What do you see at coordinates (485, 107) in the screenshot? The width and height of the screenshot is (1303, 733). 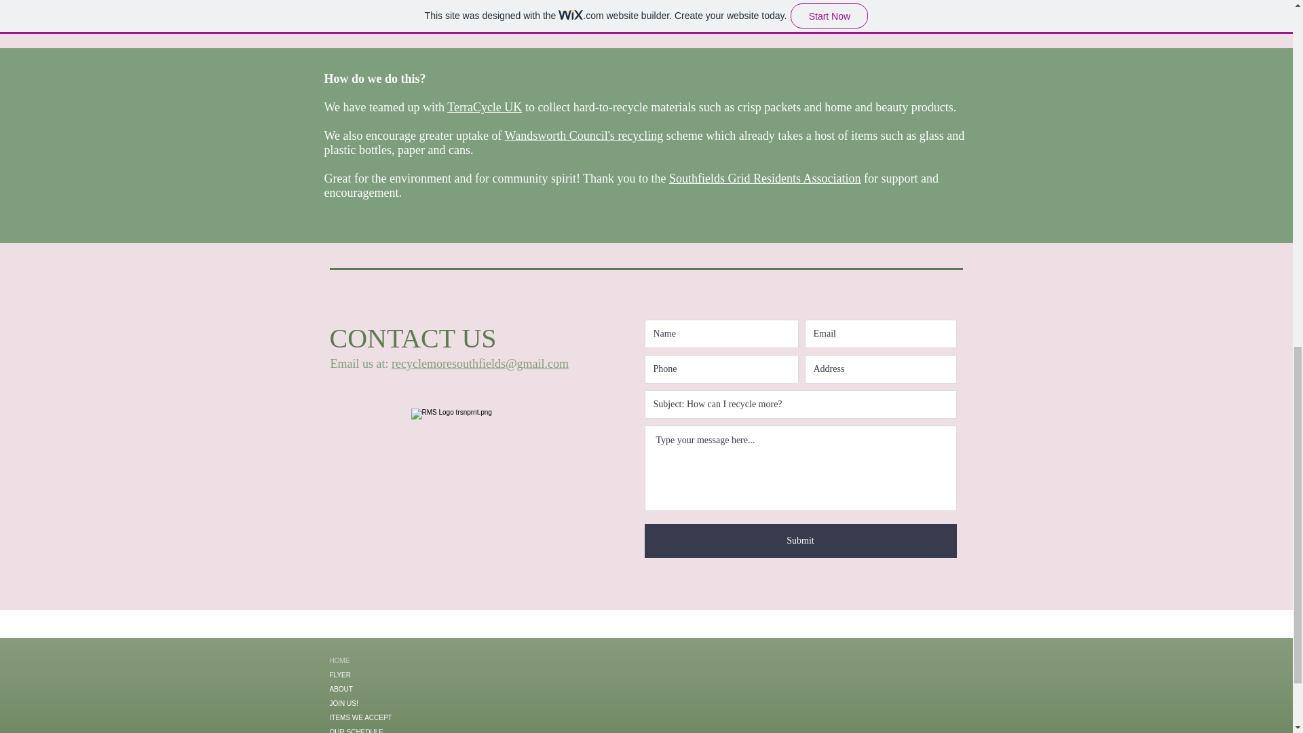 I see `TerraCycle UK` at bounding box center [485, 107].